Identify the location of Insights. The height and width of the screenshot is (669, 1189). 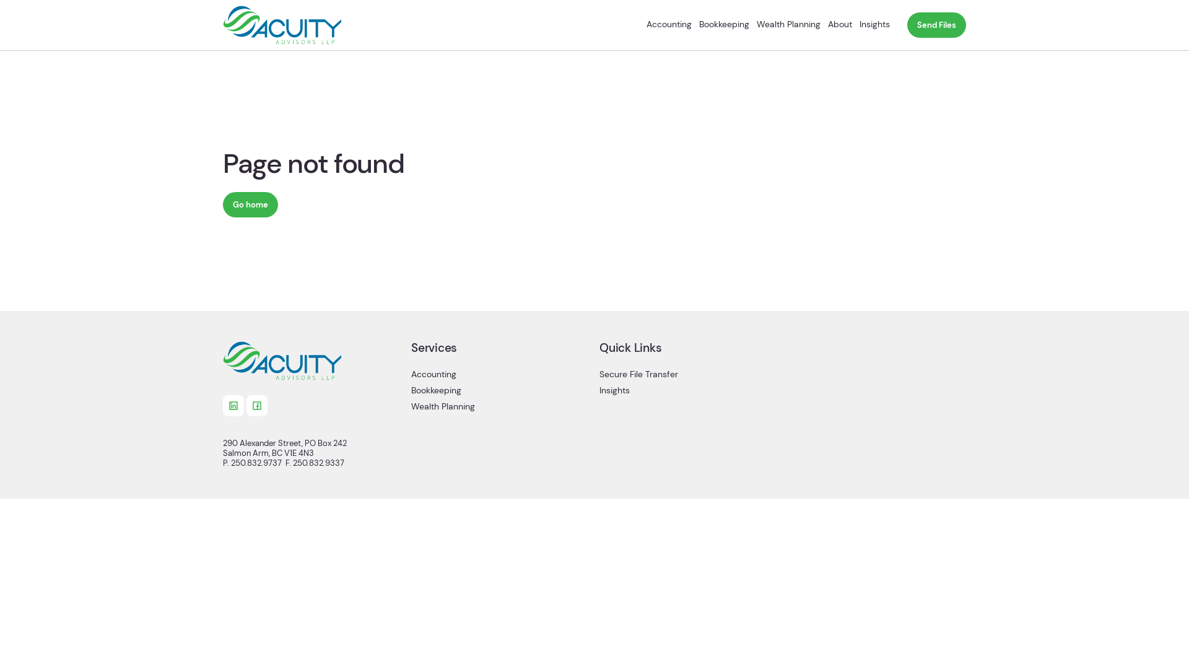
(874, 25).